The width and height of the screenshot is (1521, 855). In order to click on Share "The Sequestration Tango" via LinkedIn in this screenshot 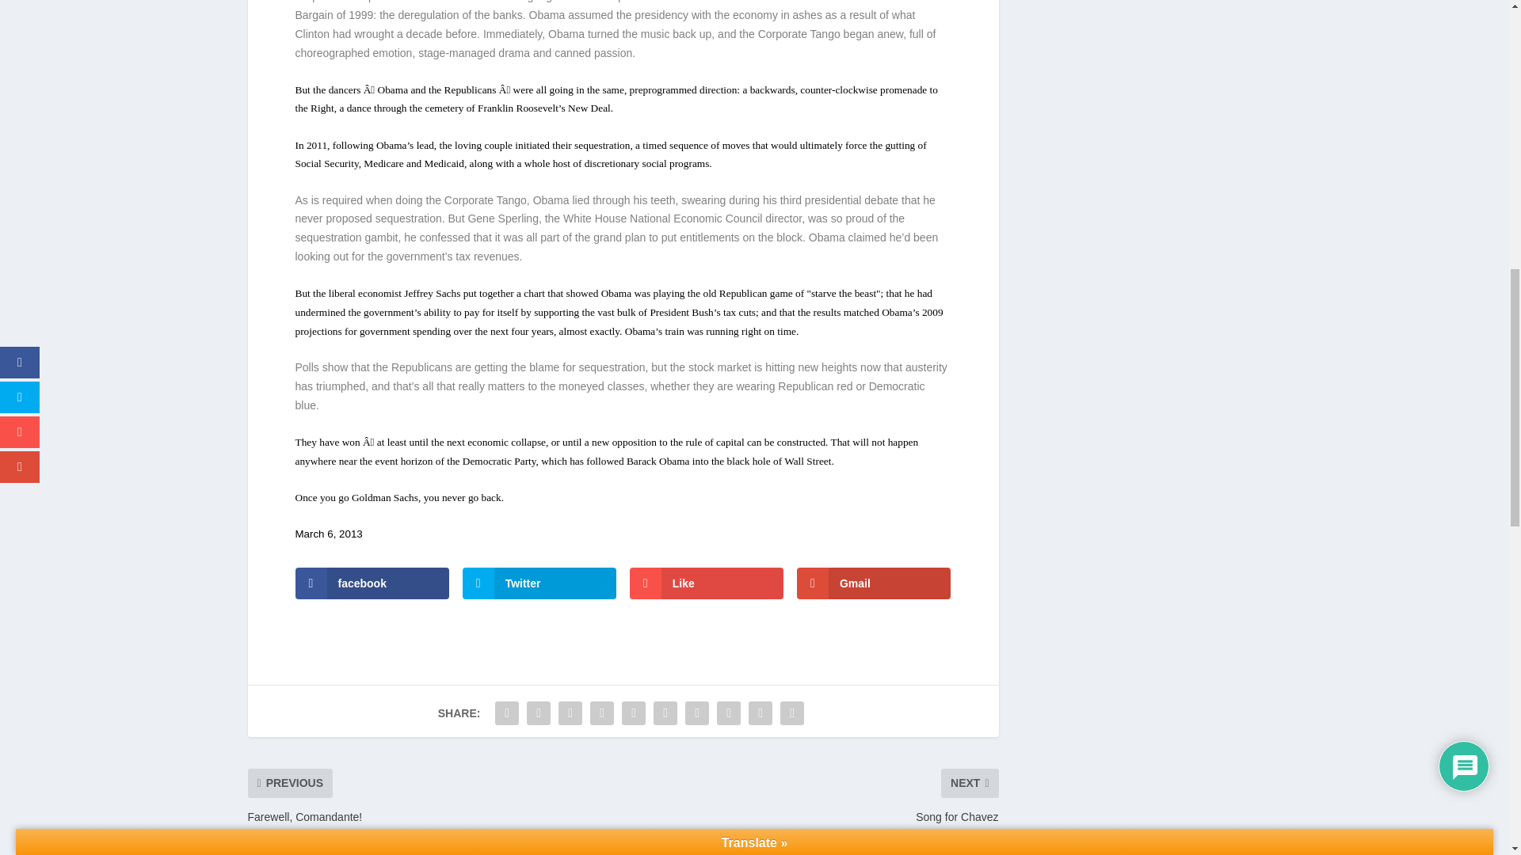, I will do `click(665, 713)`.